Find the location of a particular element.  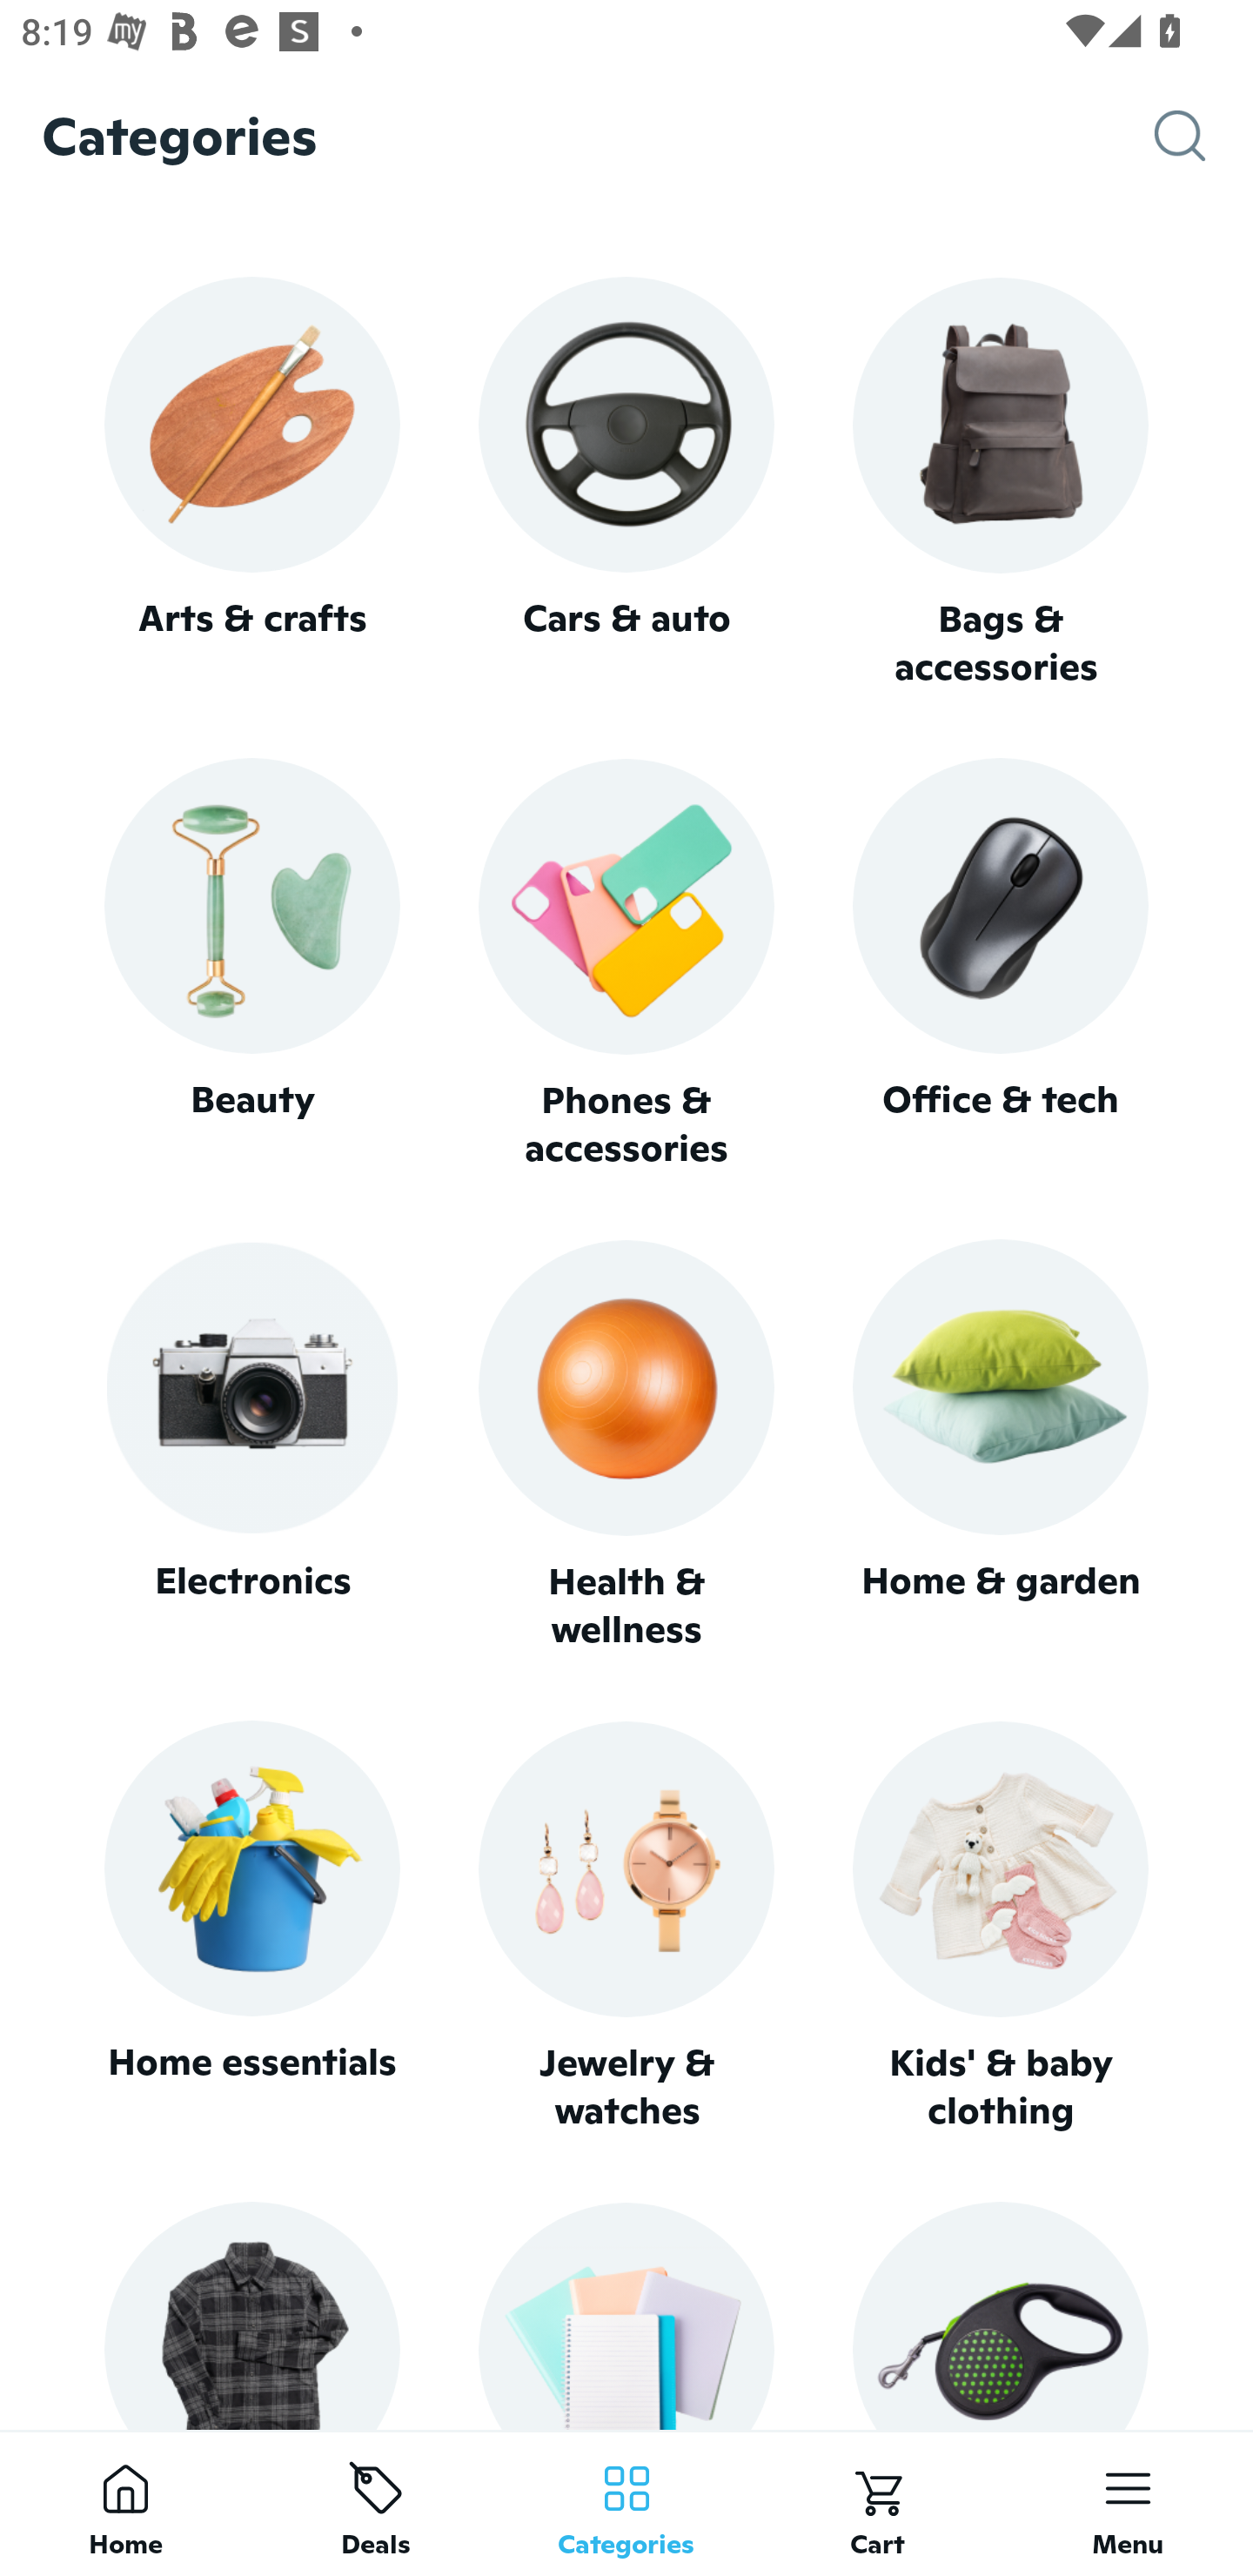

Kids' & baby clothing is located at coordinates (1001, 1927).